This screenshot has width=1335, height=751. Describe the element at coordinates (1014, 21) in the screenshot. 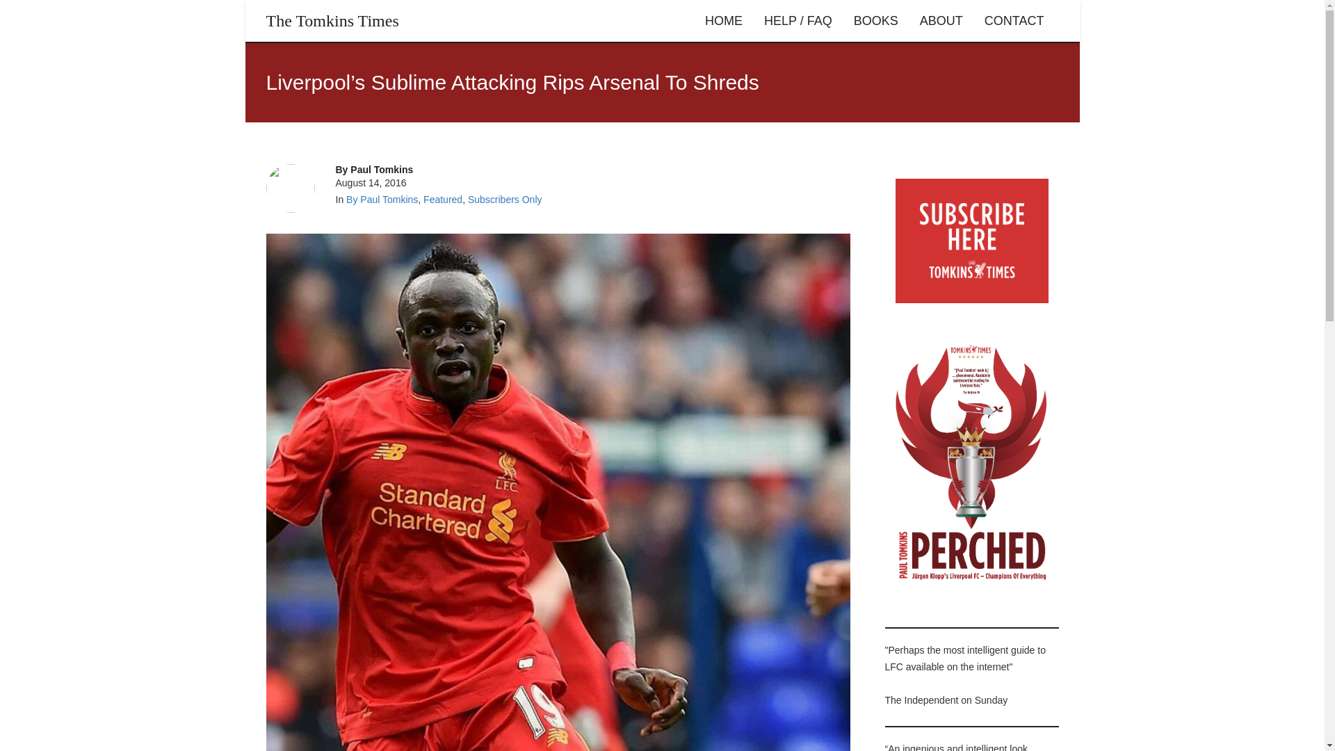

I see `CONTACT` at that location.